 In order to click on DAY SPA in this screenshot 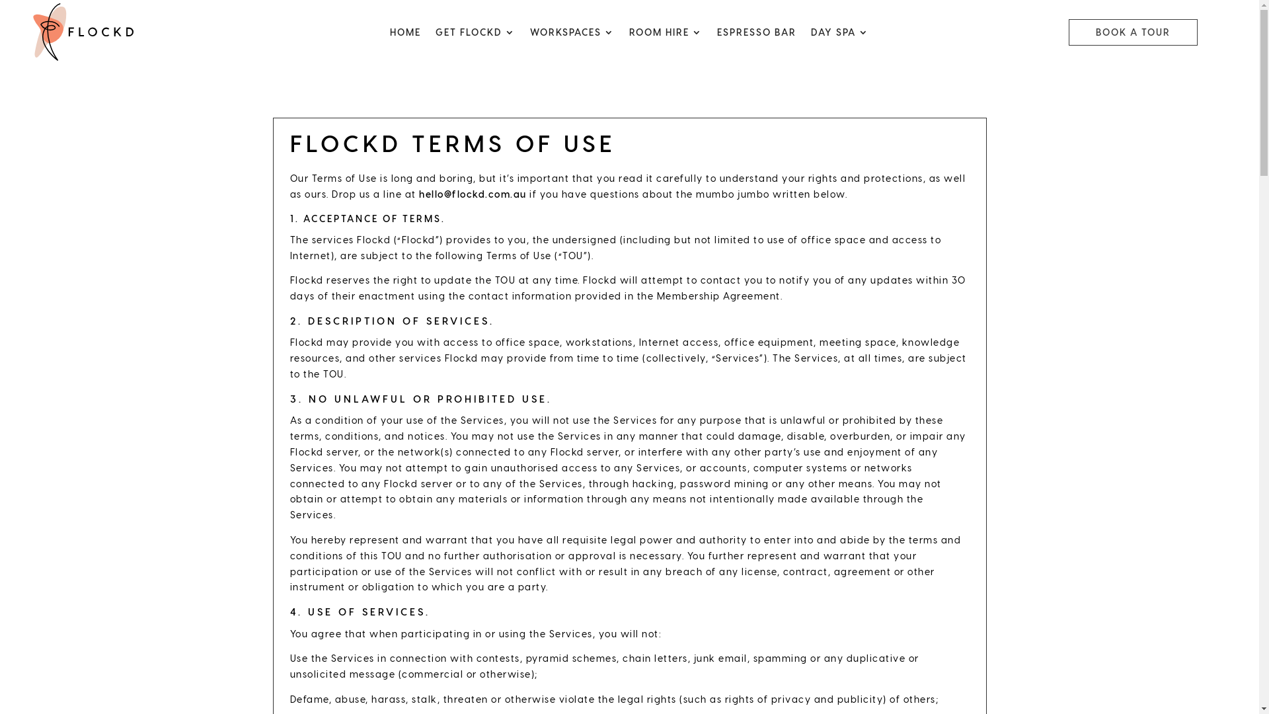, I will do `click(840, 35)`.